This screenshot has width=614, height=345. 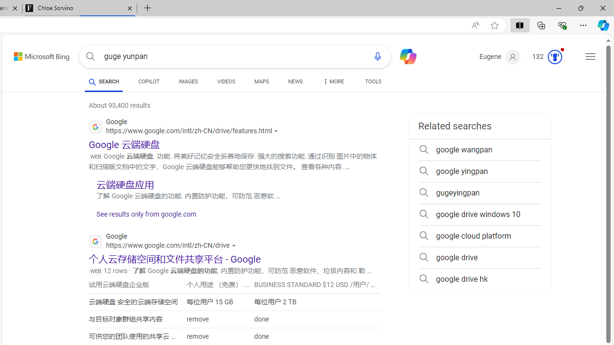 What do you see at coordinates (142, 217) in the screenshot?
I see `See results only from google.com` at bounding box center [142, 217].